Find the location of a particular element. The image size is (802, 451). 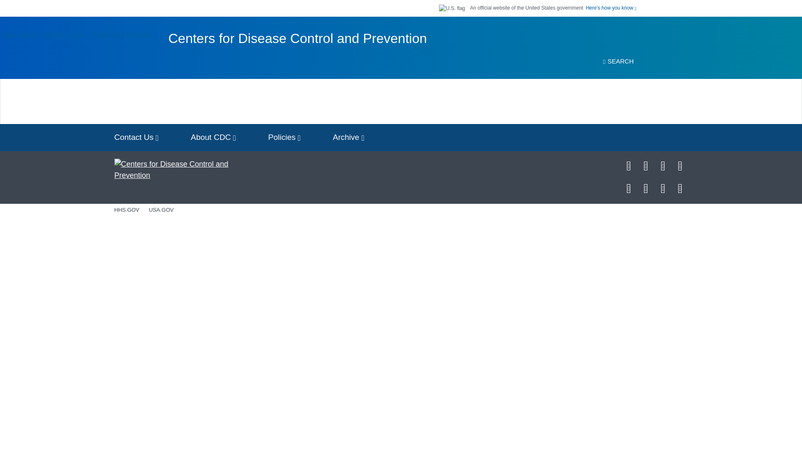

Policies is located at coordinates (284, 137).